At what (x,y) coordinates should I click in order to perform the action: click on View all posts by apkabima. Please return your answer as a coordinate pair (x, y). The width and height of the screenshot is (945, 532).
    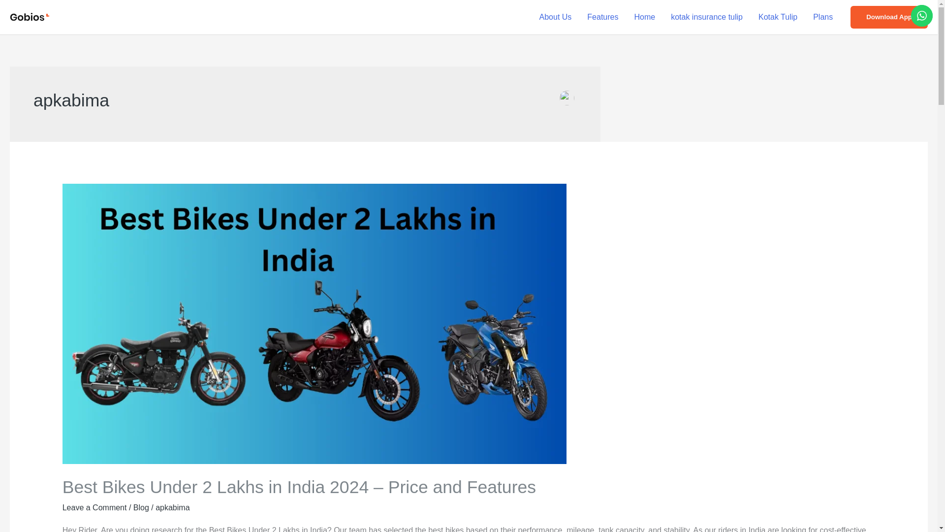
    Looking at the image, I should click on (172, 507).